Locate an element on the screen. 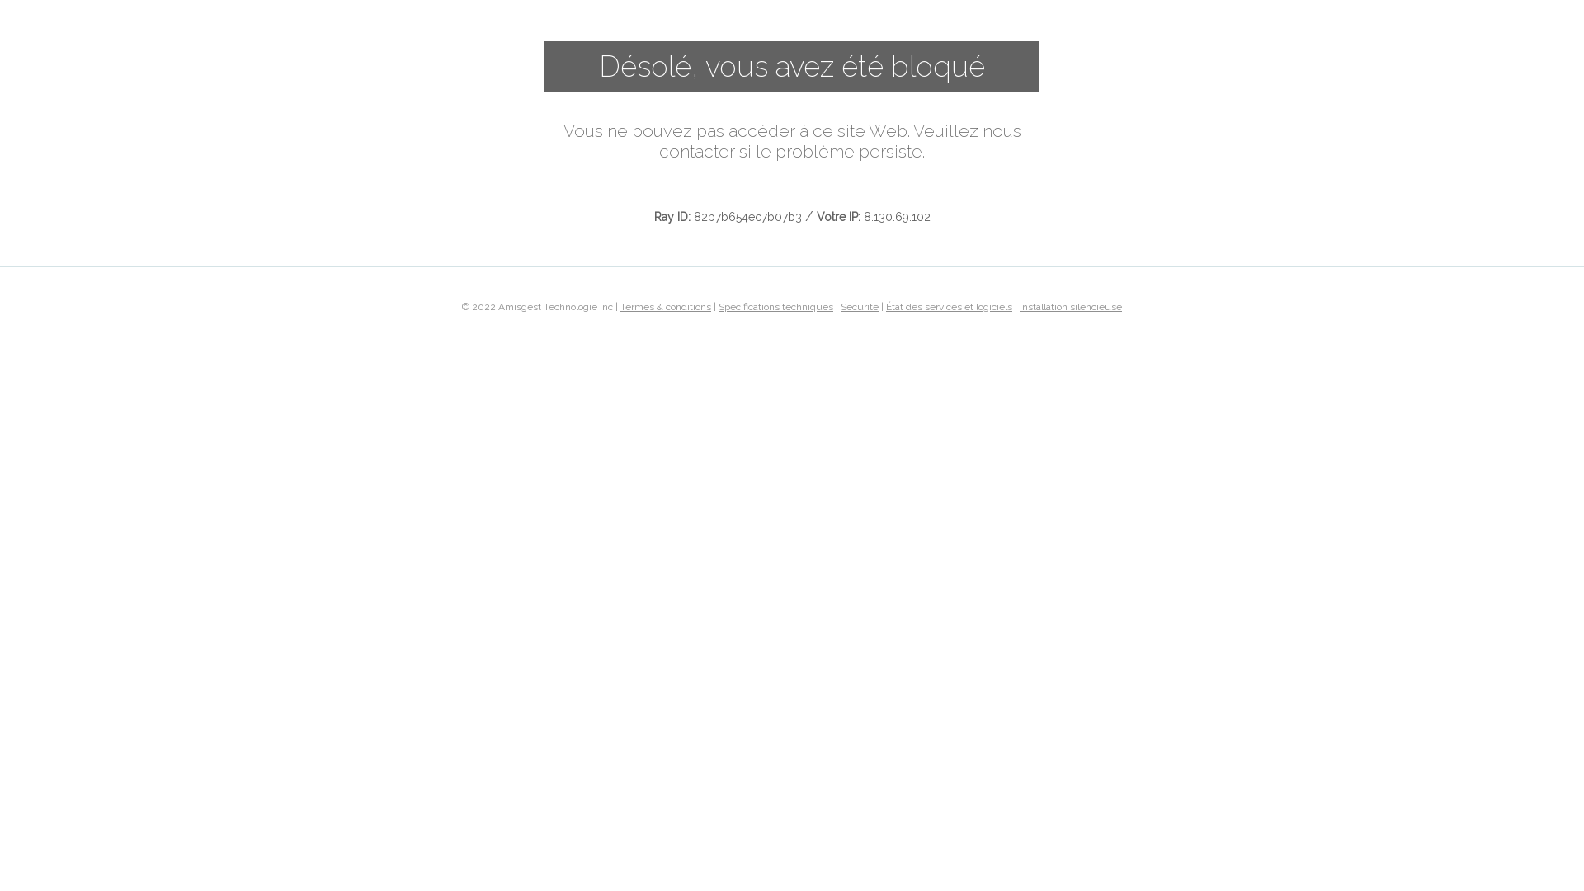 This screenshot has width=1584, height=891. Installation silencieuse is located at coordinates (1071, 306).